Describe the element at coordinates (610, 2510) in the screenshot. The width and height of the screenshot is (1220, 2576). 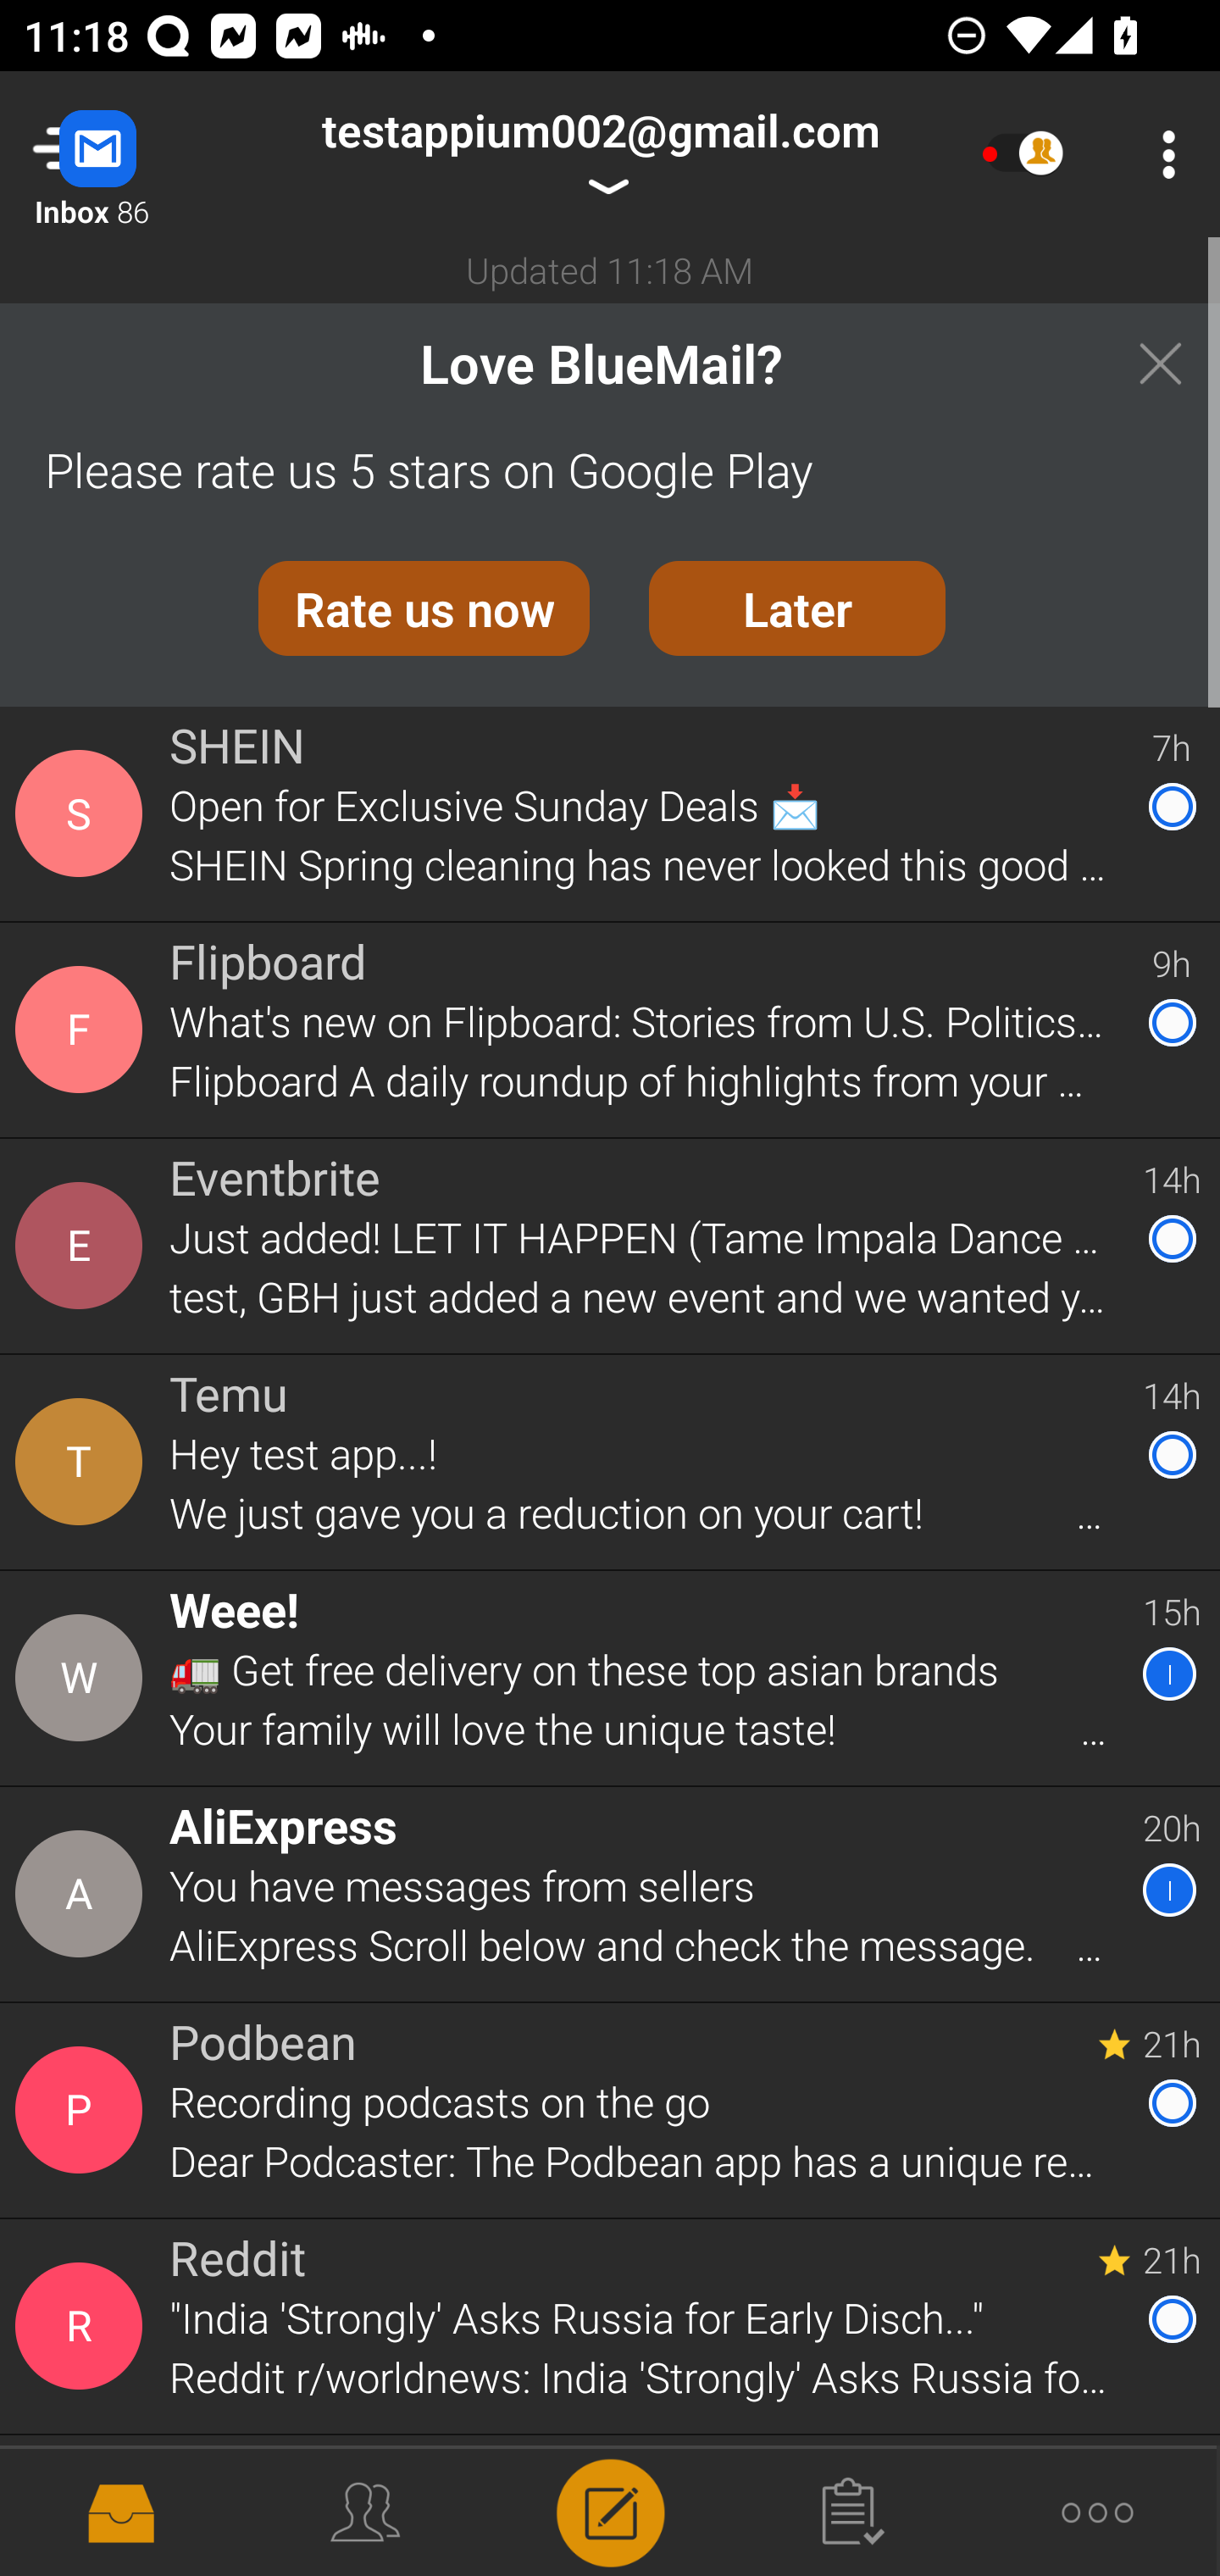
I see `Compose` at that location.